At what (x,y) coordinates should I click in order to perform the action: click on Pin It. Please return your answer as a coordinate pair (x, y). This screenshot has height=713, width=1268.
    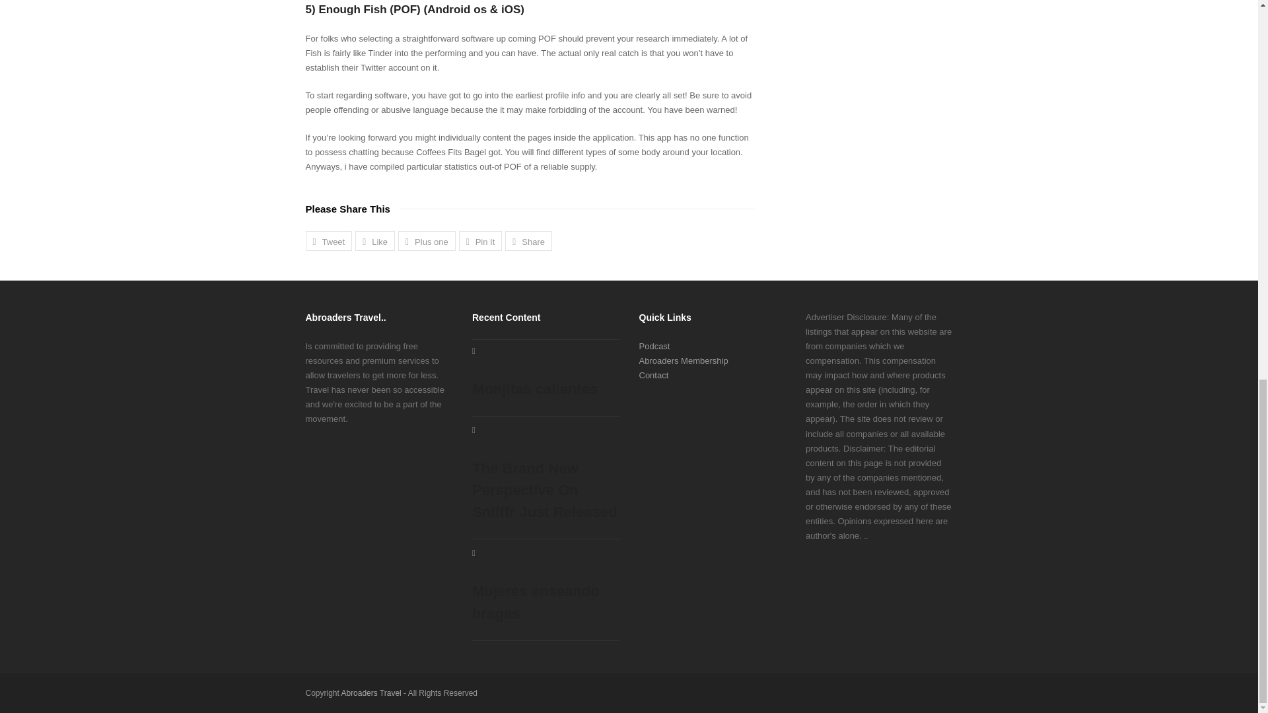
    Looking at the image, I should click on (481, 240).